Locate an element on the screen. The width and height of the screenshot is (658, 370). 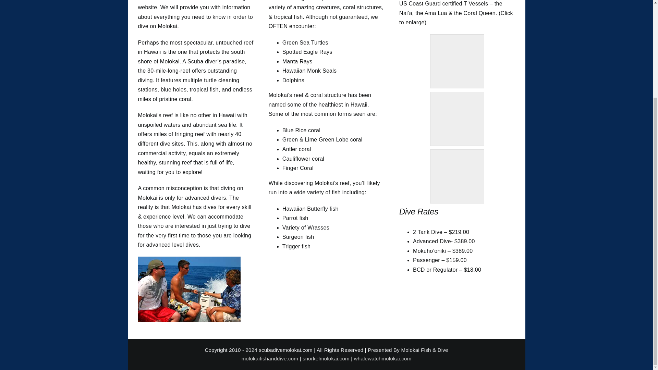
whalewatchmolokai.com is located at coordinates (382, 358).